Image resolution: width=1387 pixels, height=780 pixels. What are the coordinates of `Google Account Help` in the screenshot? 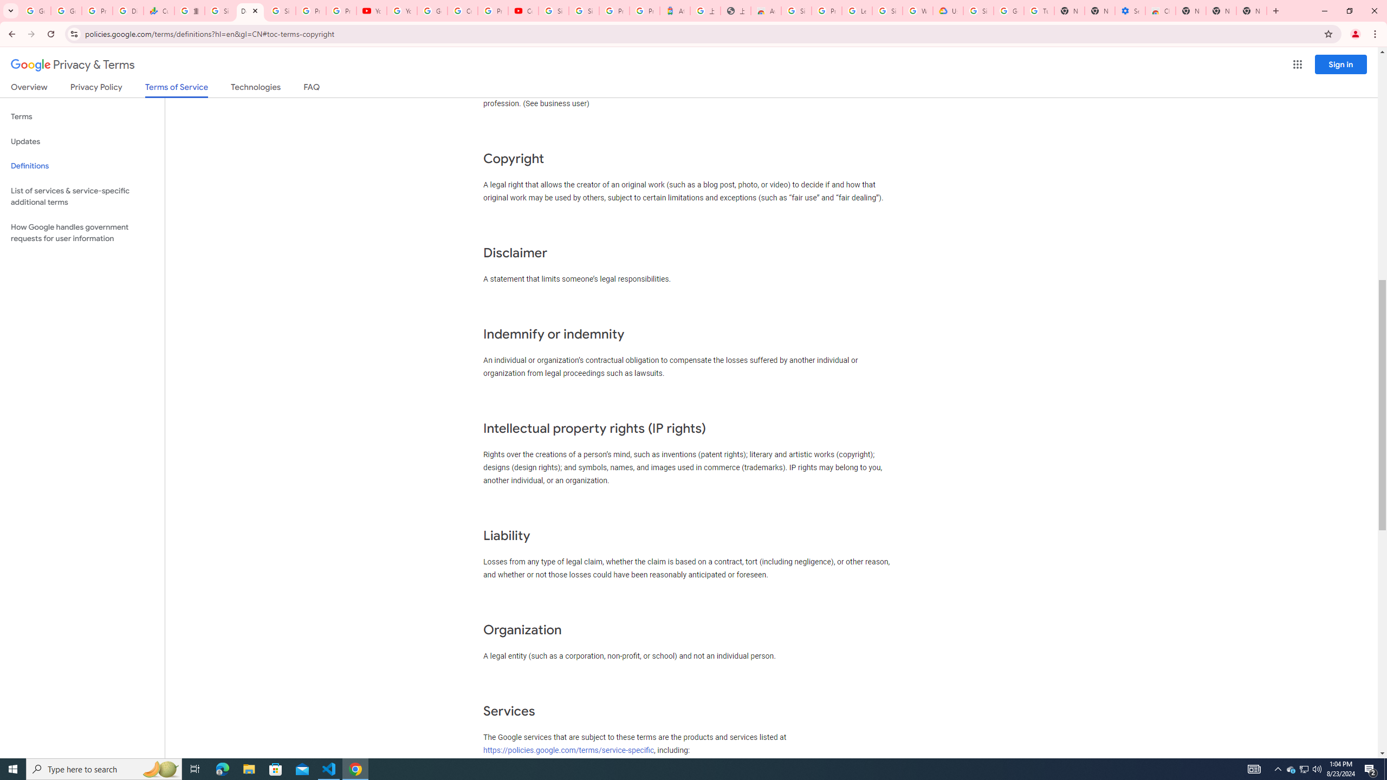 It's located at (1009, 11).